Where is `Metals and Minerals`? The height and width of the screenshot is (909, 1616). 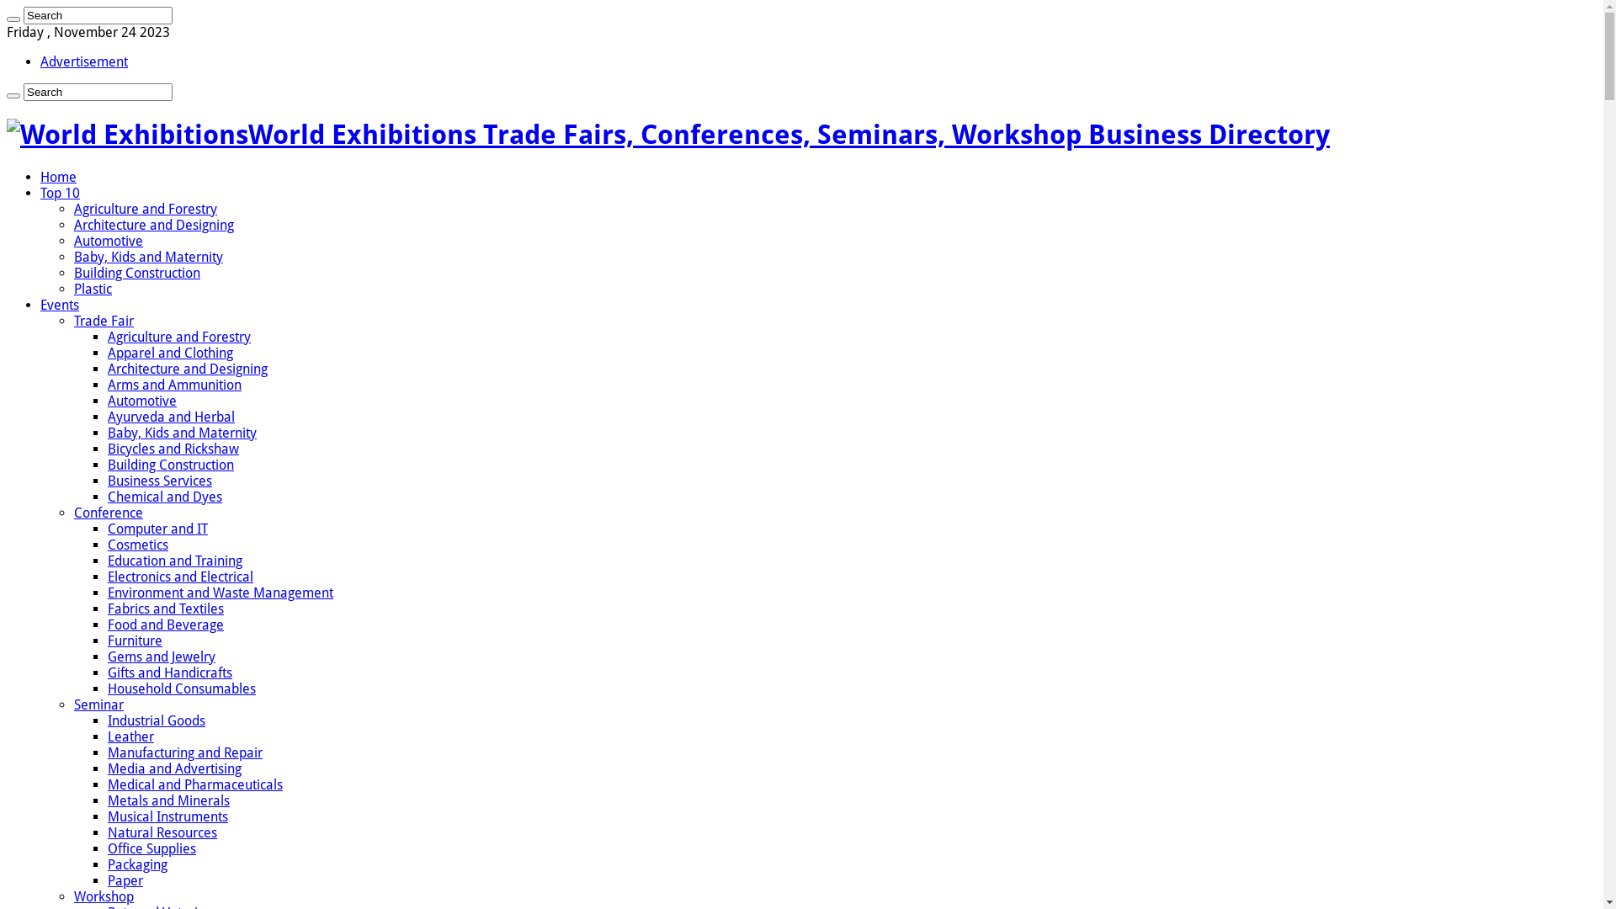 Metals and Minerals is located at coordinates (168, 801).